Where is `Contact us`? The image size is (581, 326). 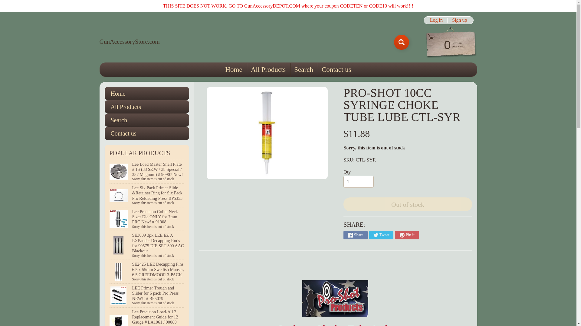
Contact us is located at coordinates (336, 69).